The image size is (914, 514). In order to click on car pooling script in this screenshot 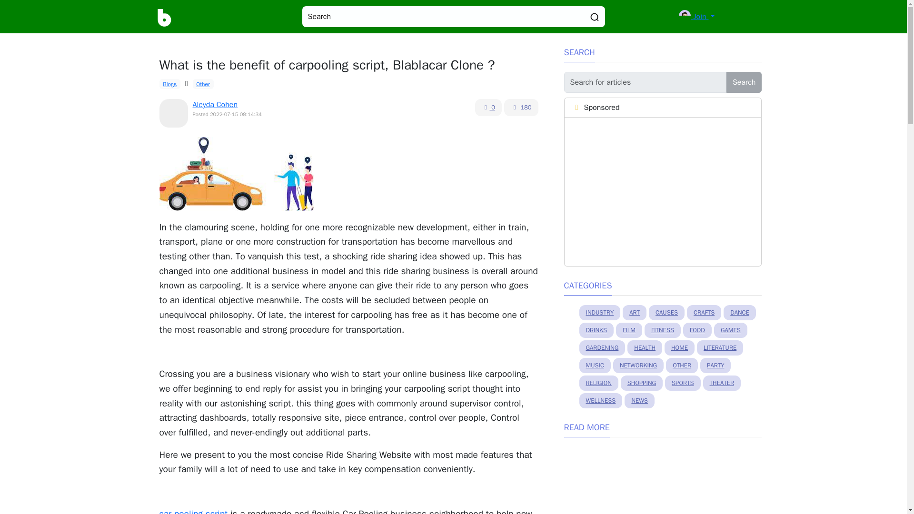, I will do `click(193, 511)`.